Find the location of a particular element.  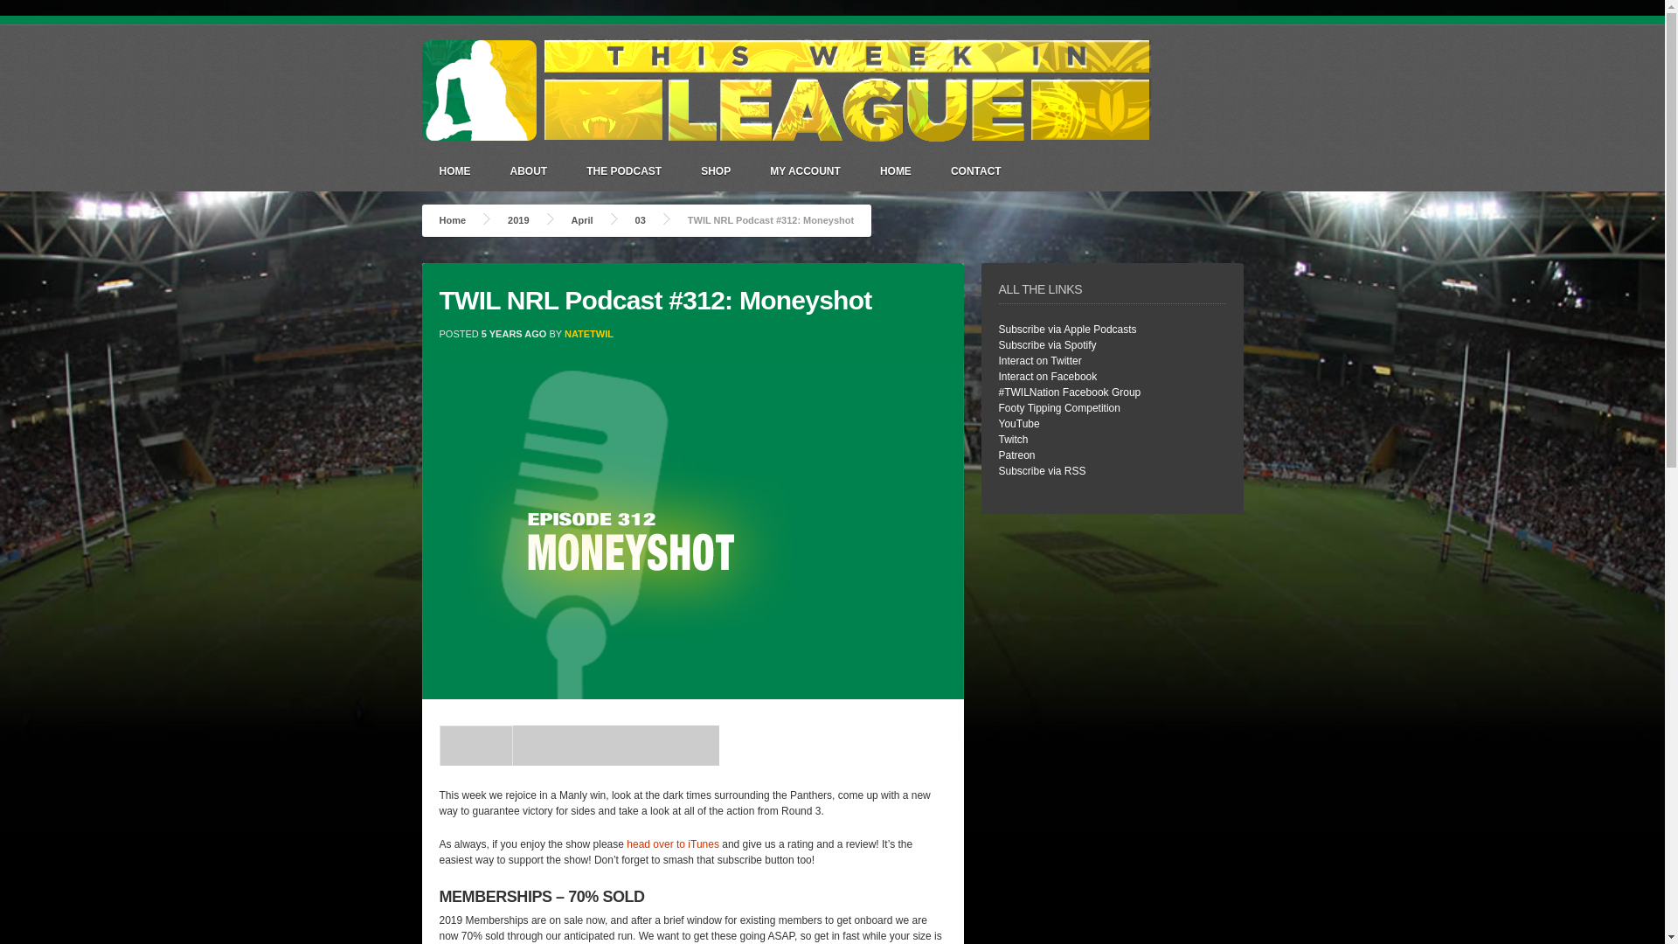

This Week in League NRL Podcast -  is located at coordinates (786, 149).